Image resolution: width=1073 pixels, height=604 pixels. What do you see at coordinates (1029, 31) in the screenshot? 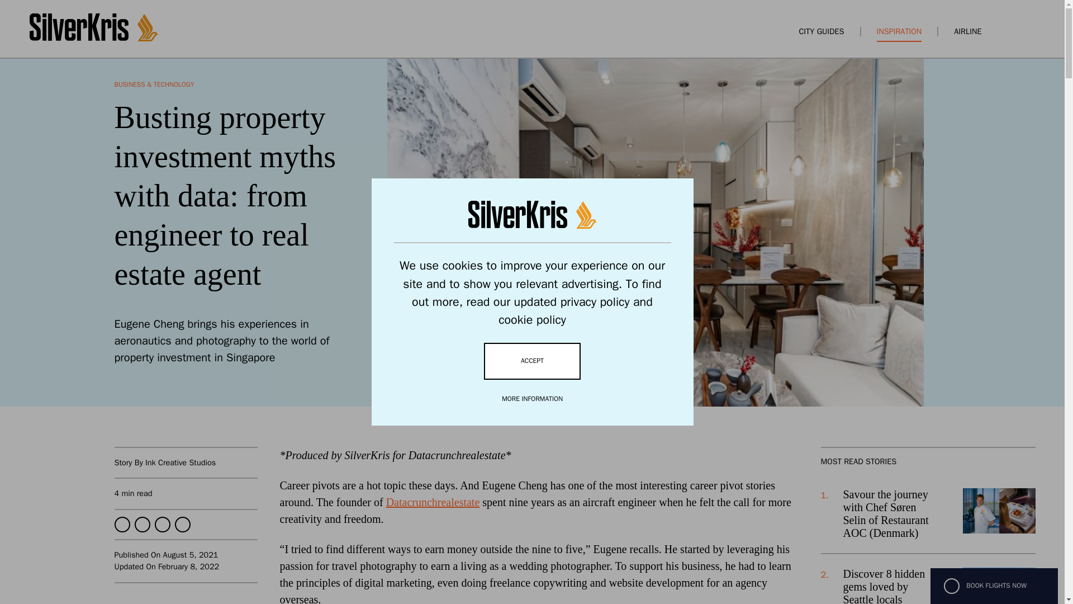
I see `Open Menu` at bounding box center [1029, 31].